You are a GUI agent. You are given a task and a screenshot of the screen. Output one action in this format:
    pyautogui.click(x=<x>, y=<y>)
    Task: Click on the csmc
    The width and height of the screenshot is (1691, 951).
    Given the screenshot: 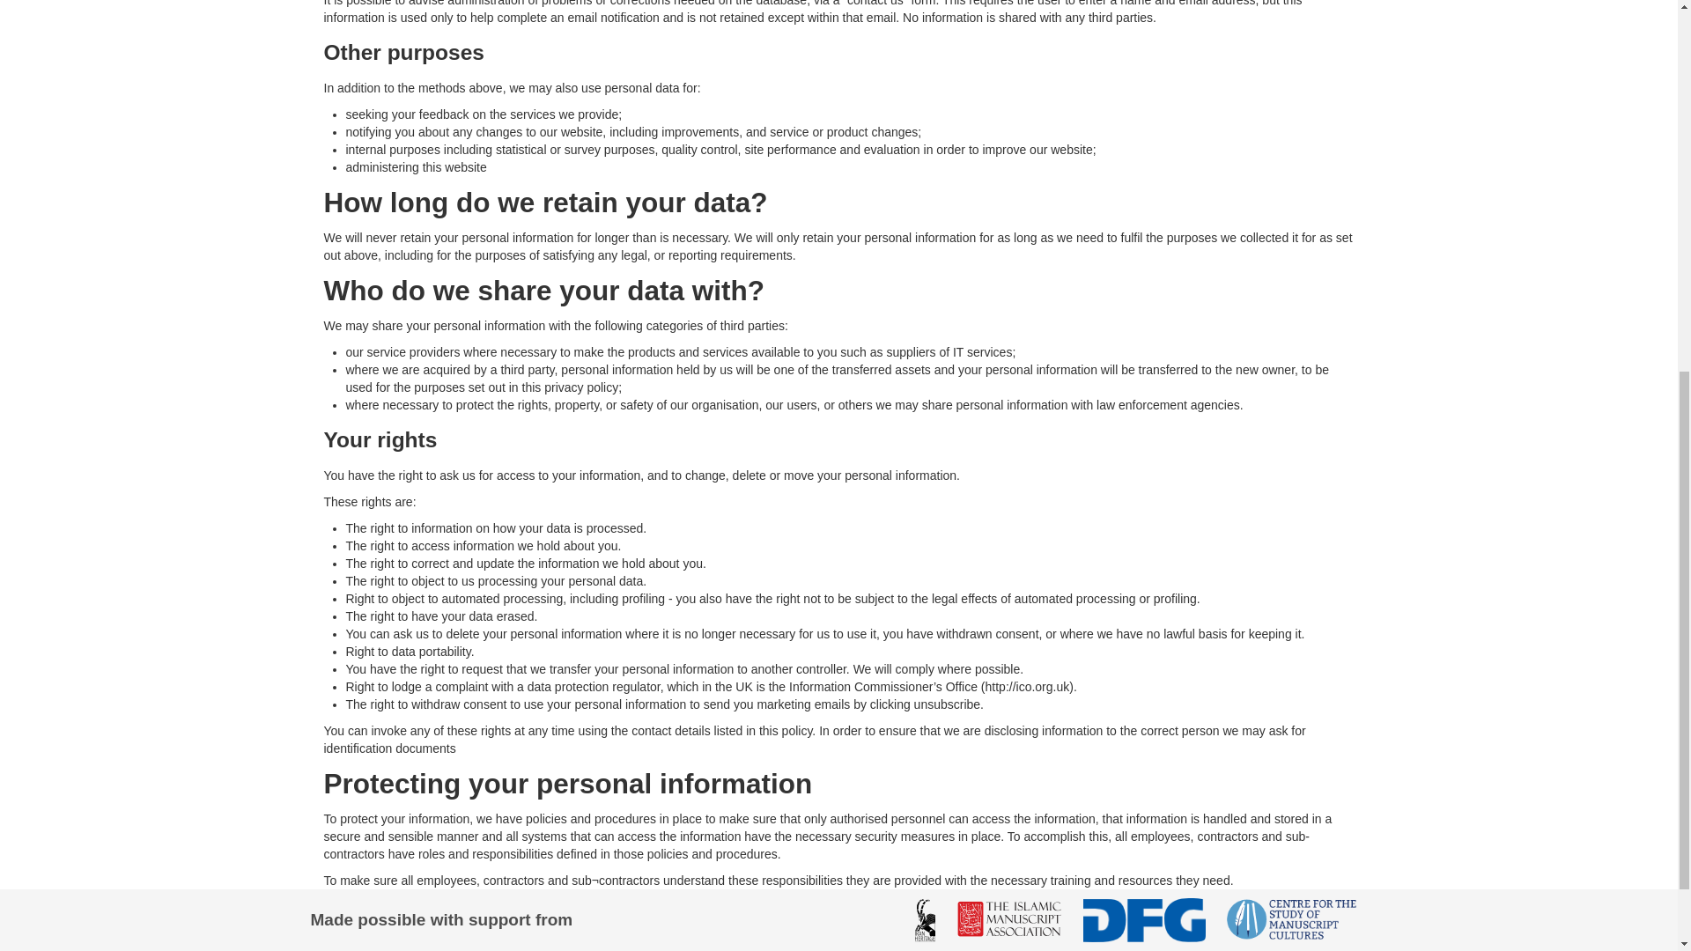 What is the action you would take?
    pyautogui.click(x=1291, y=261)
    